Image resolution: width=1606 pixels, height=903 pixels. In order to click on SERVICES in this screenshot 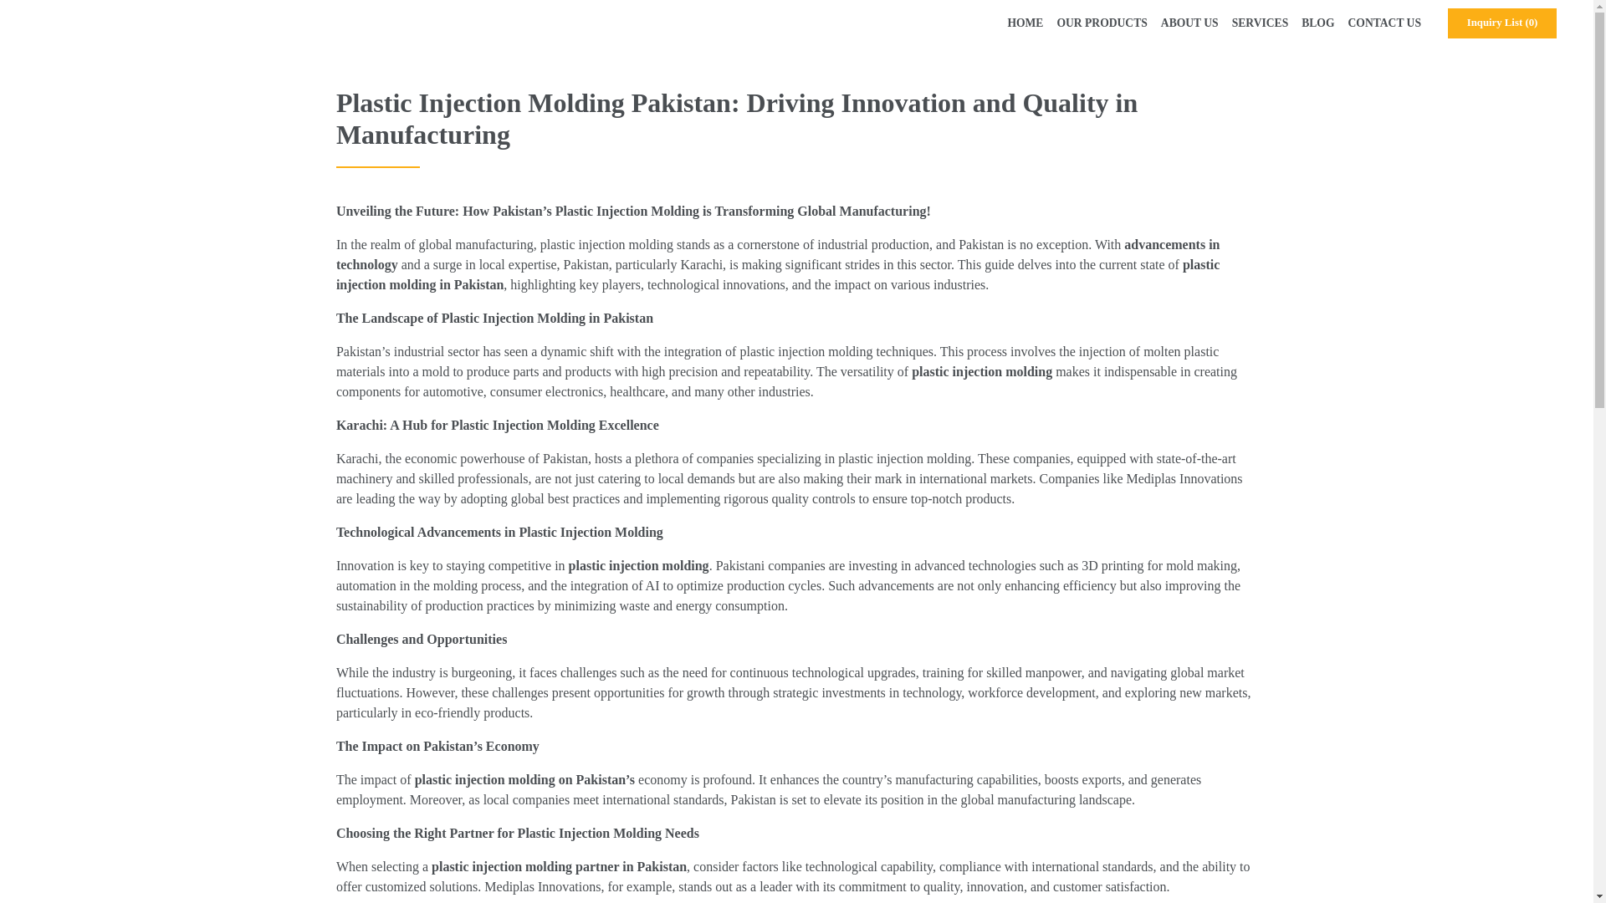, I will do `click(1260, 23)`.